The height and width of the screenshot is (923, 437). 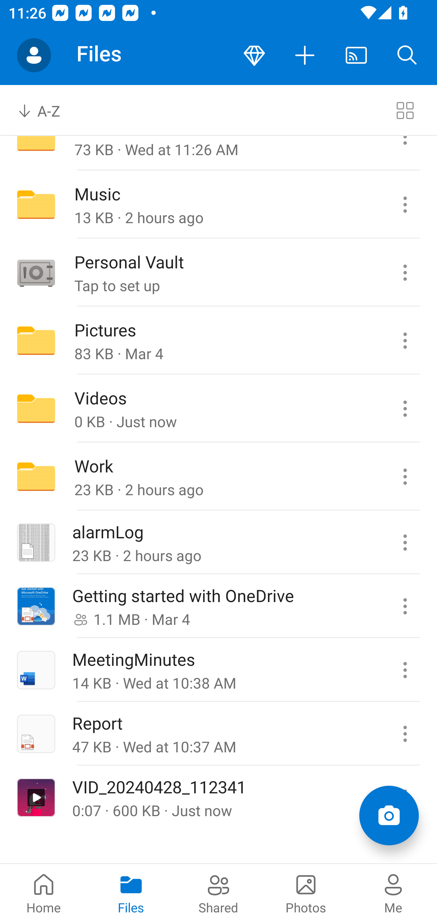 What do you see at coordinates (405, 670) in the screenshot?
I see `MeetingMinutes commands` at bounding box center [405, 670].